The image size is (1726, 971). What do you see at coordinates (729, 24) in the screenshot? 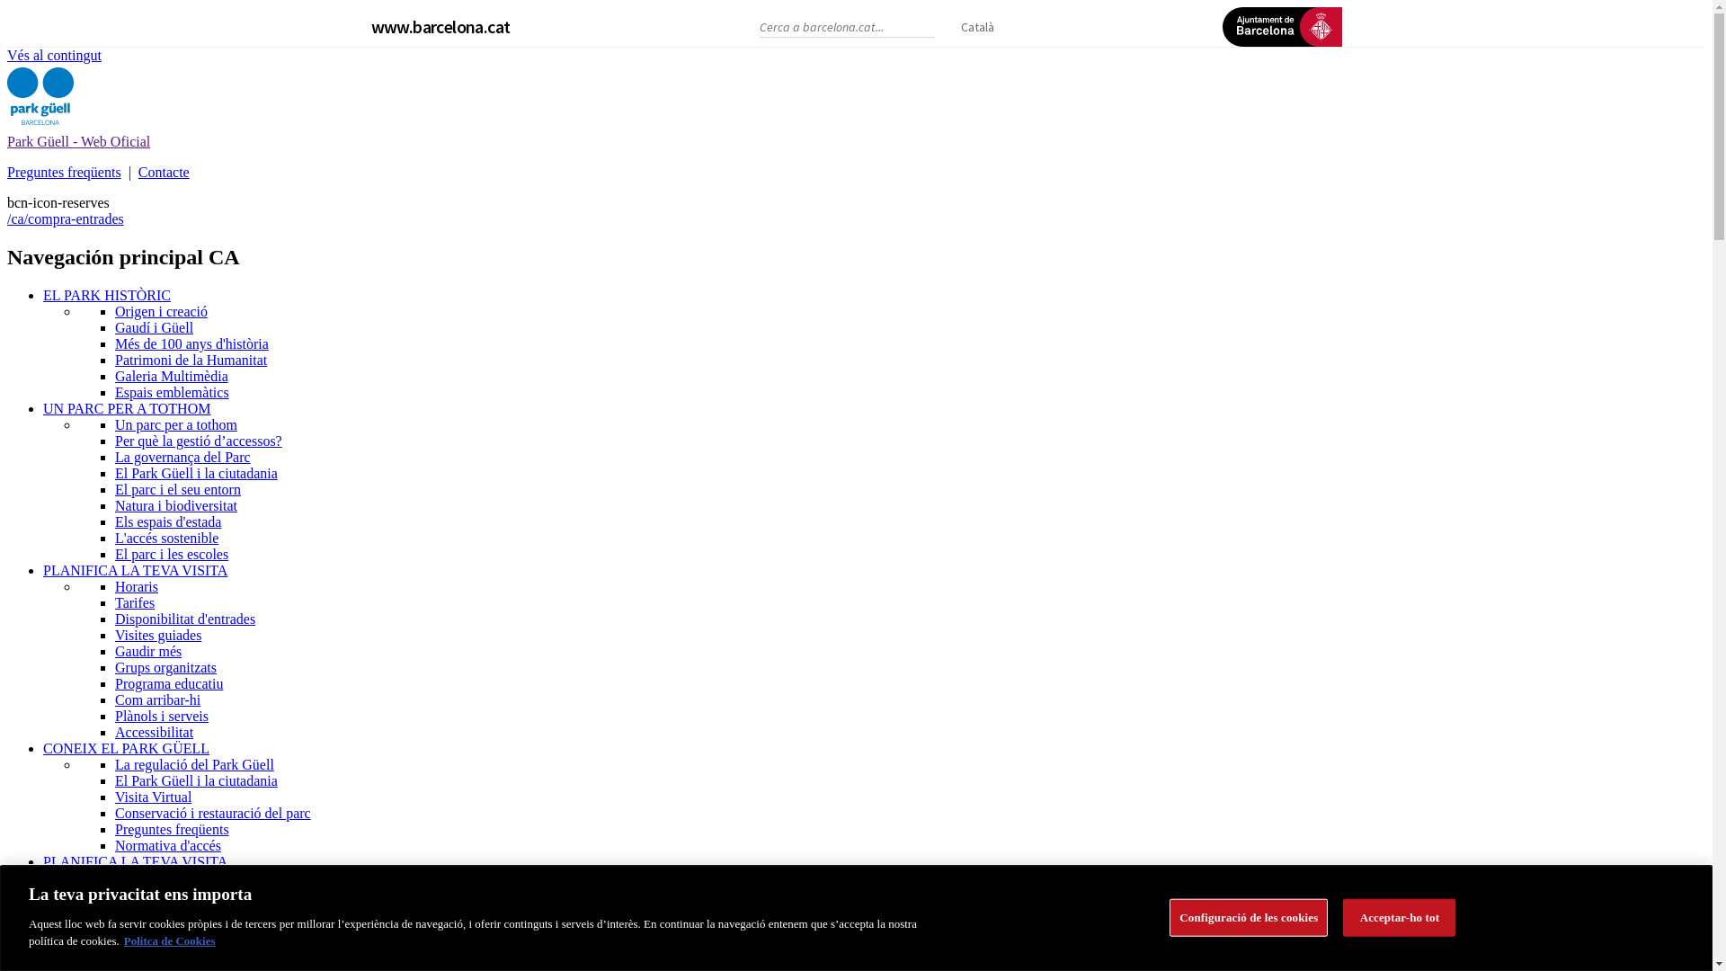
I see `Dreceres de barcelona.cat` at bounding box center [729, 24].